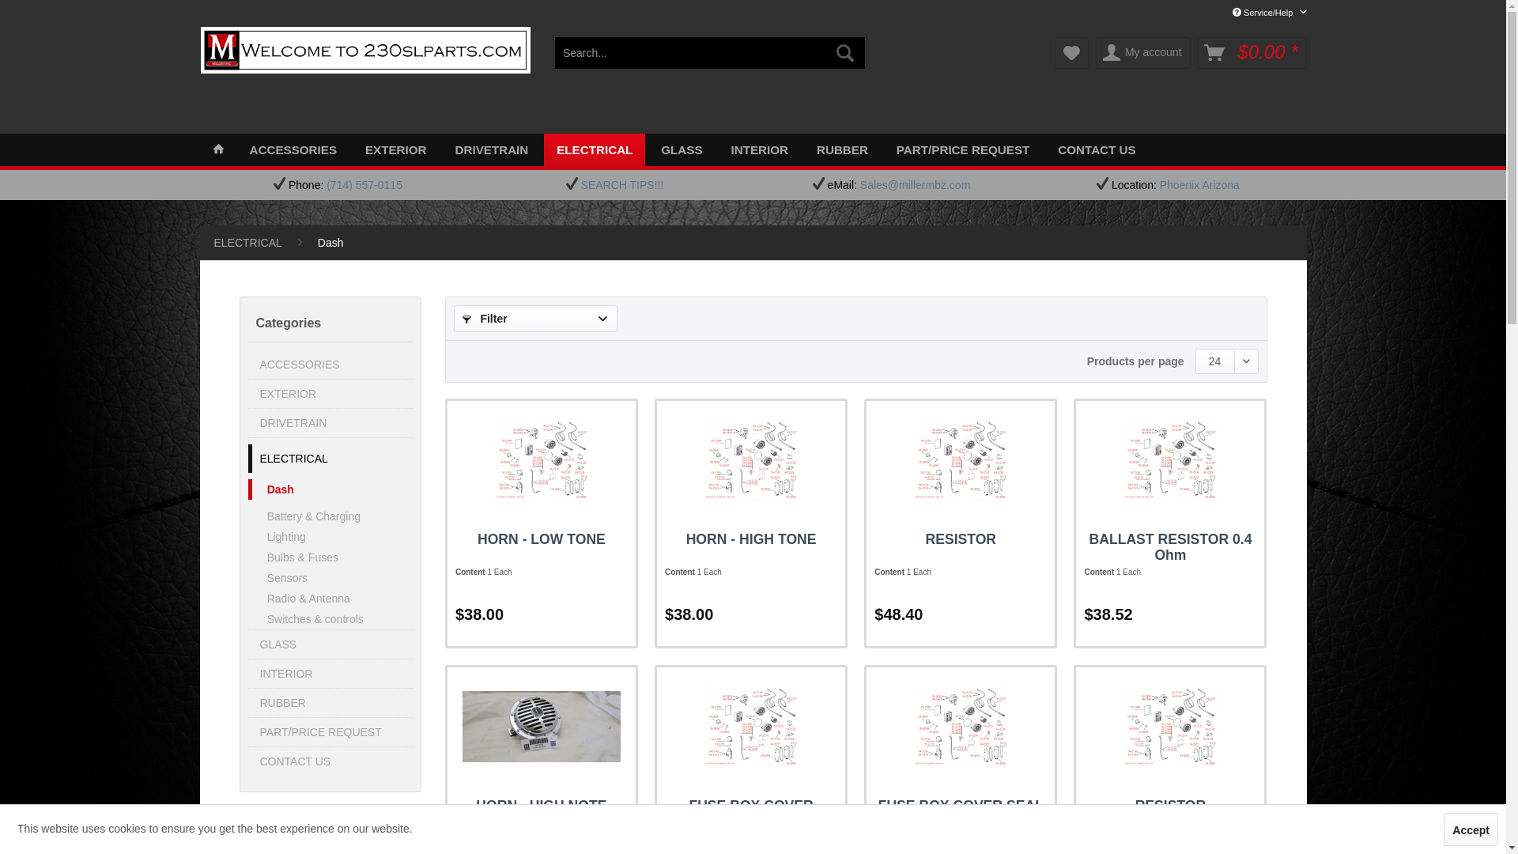 The width and height of the screenshot is (1518, 854). What do you see at coordinates (1471, 829) in the screenshot?
I see `Accept` at bounding box center [1471, 829].